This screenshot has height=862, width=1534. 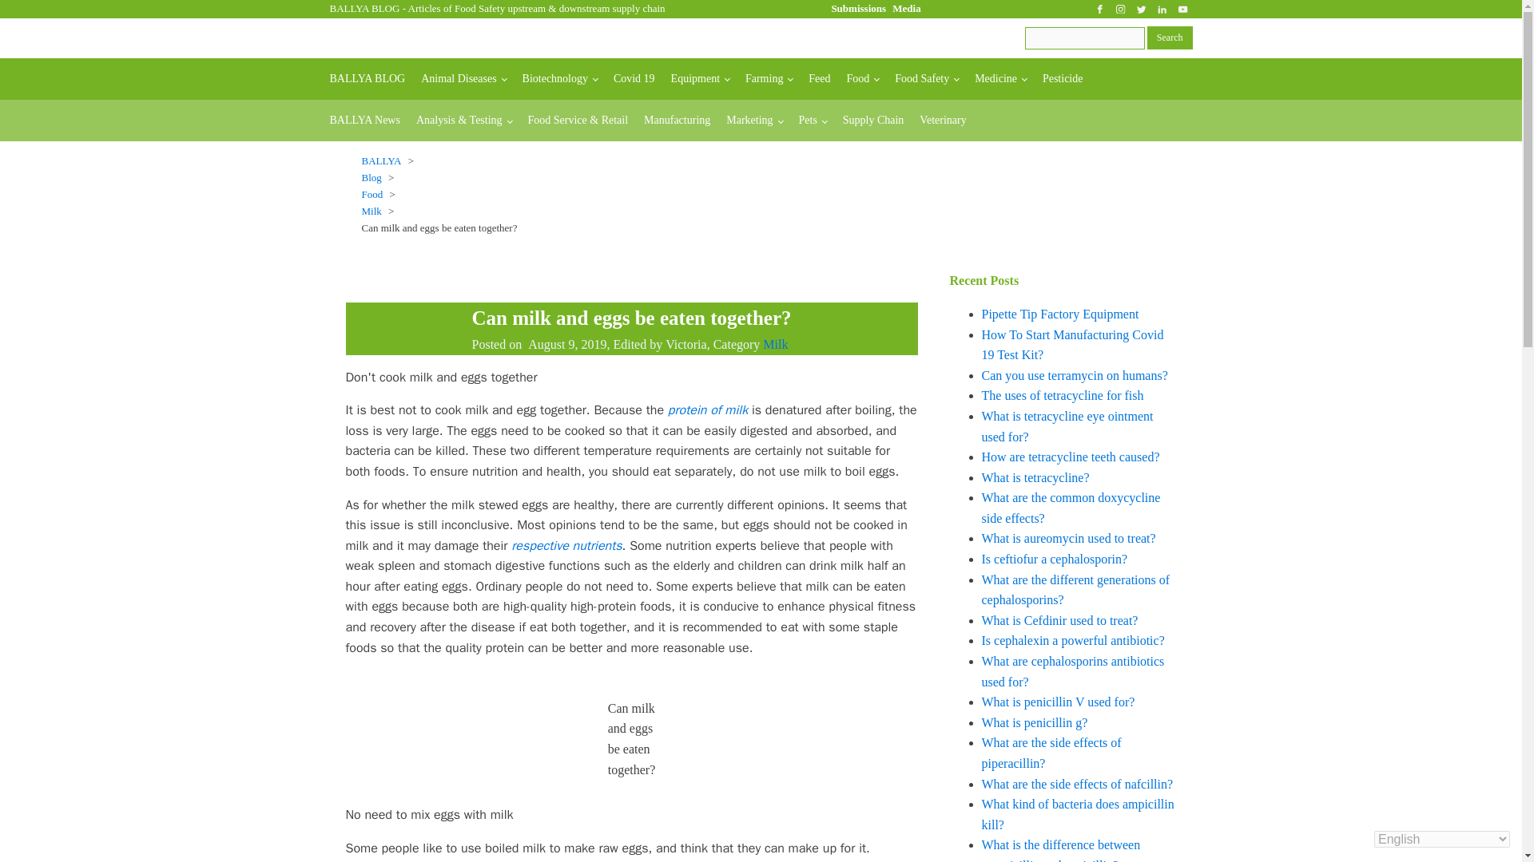 What do you see at coordinates (863, 79) in the screenshot?
I see `Food` at bounding box center [863, 79].